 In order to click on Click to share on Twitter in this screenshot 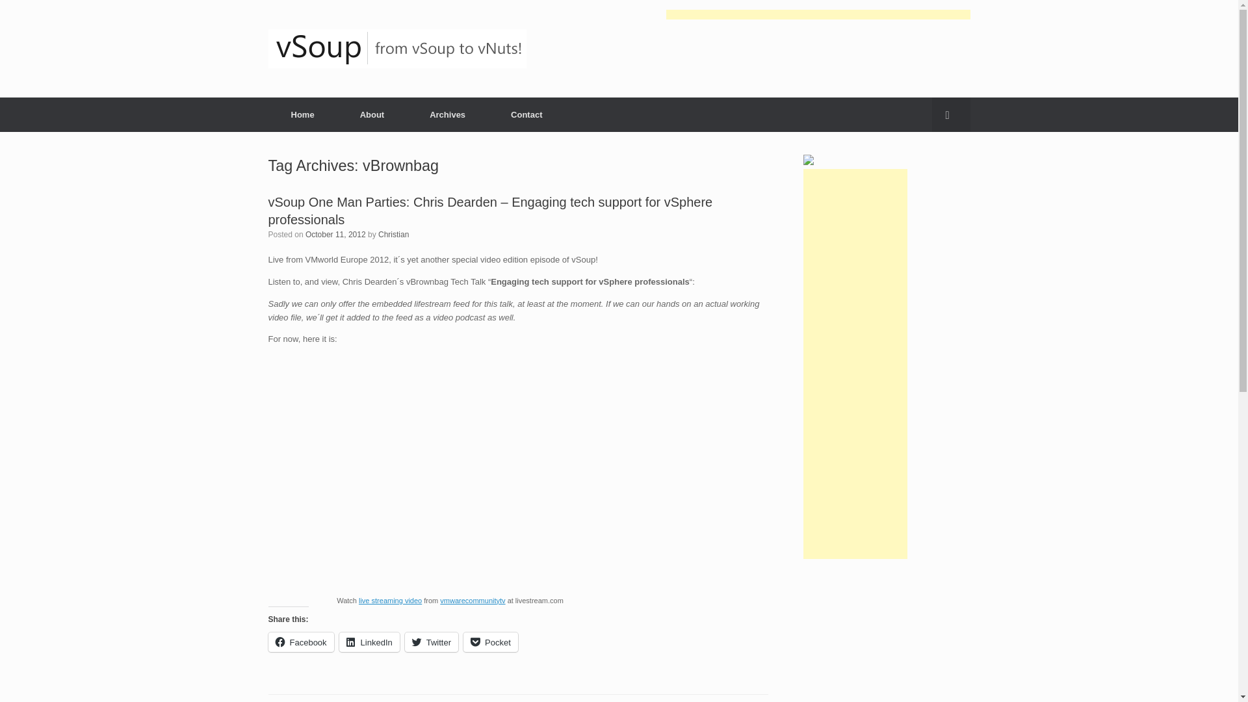, I will do `click(431, 642)`.